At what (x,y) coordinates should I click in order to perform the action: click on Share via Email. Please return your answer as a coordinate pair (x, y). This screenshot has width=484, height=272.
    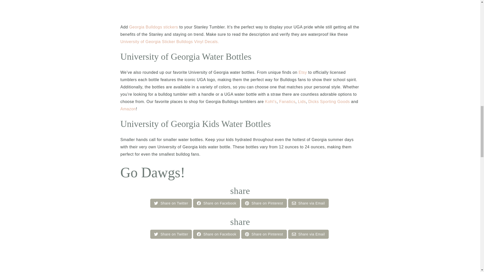
    Looking at the image, I should click on (294, 234).